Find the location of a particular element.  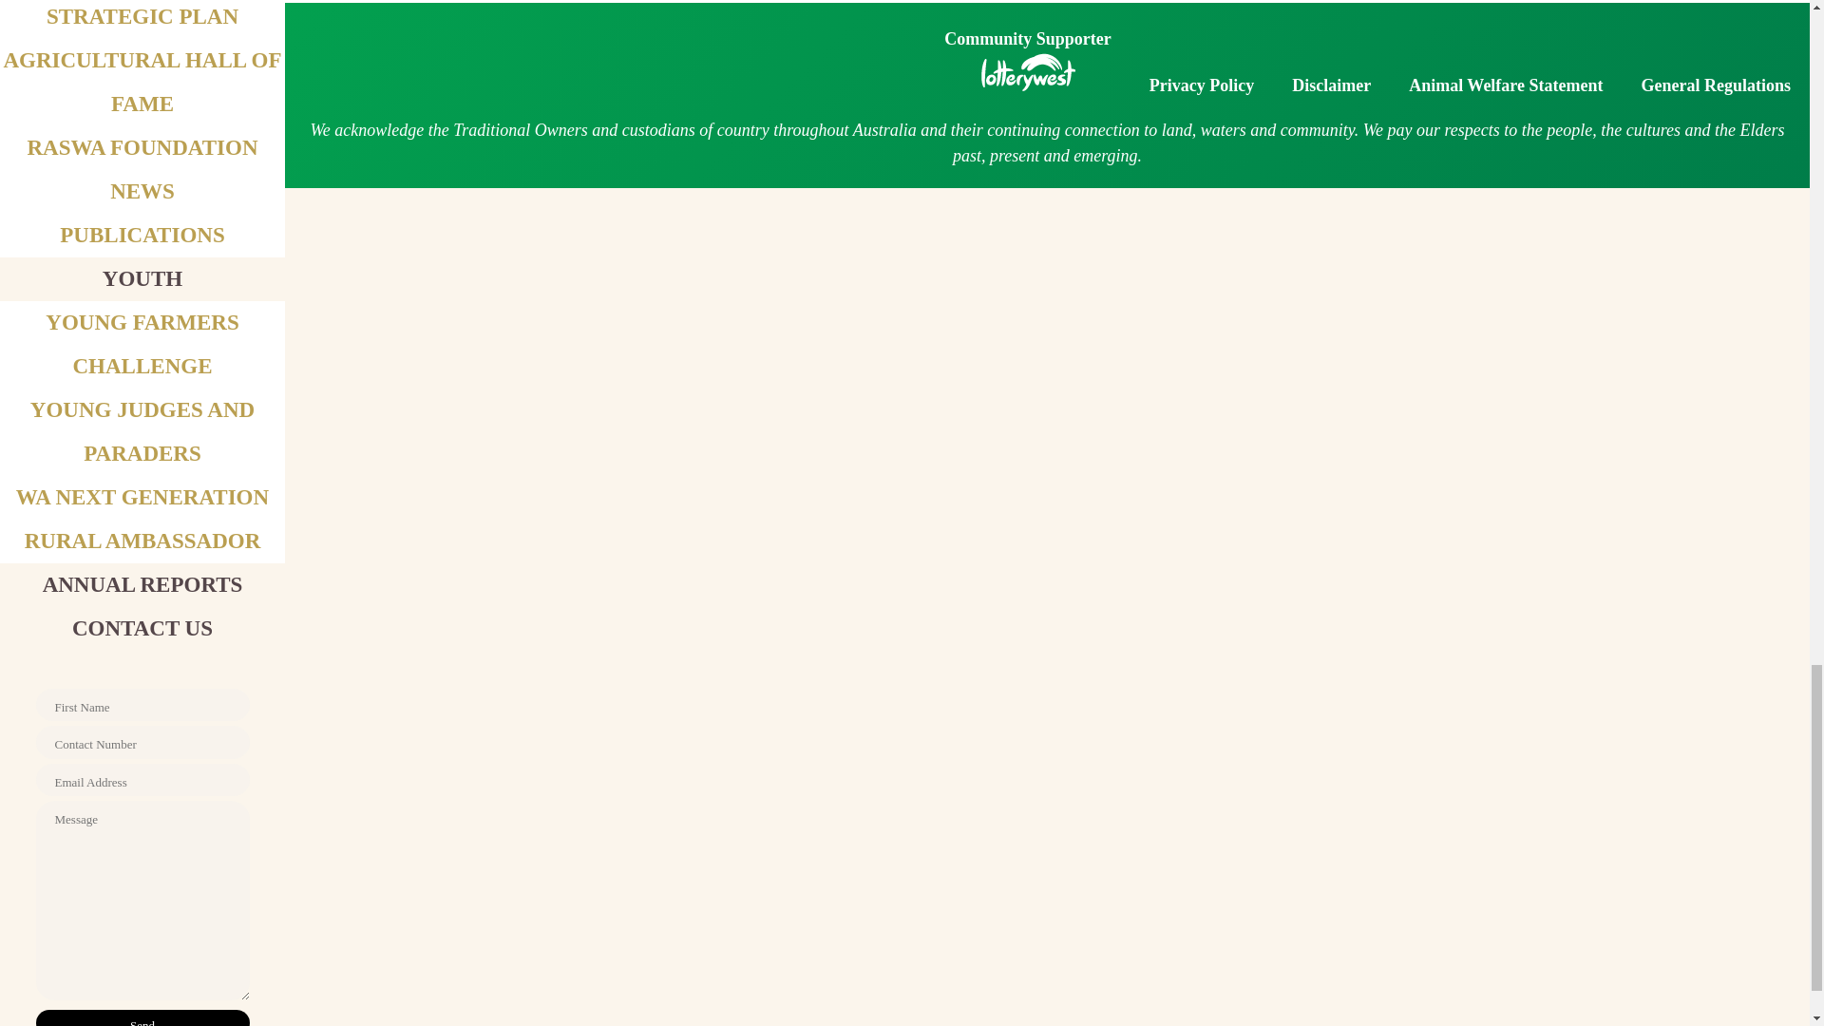

Send is located at coordinates (142, 1017).